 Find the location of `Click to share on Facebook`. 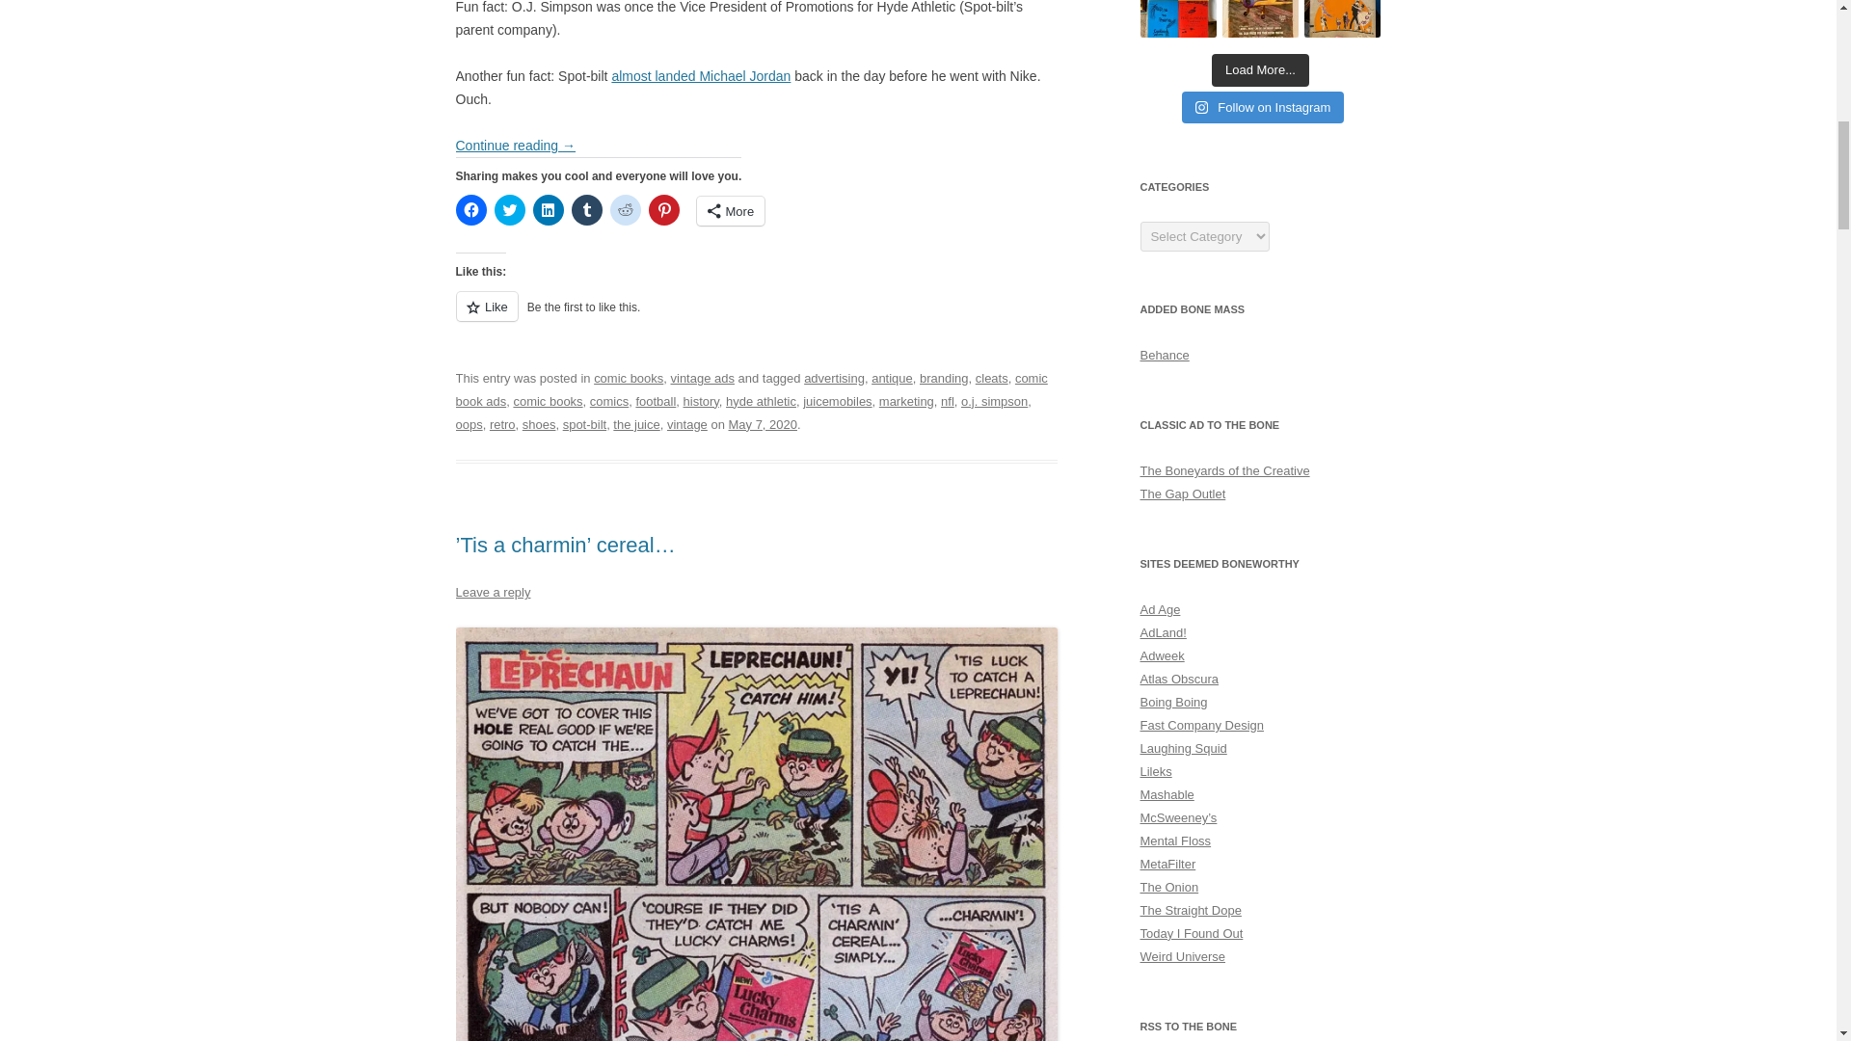

Click to share on Facebook is located at coordinates (470, 210).